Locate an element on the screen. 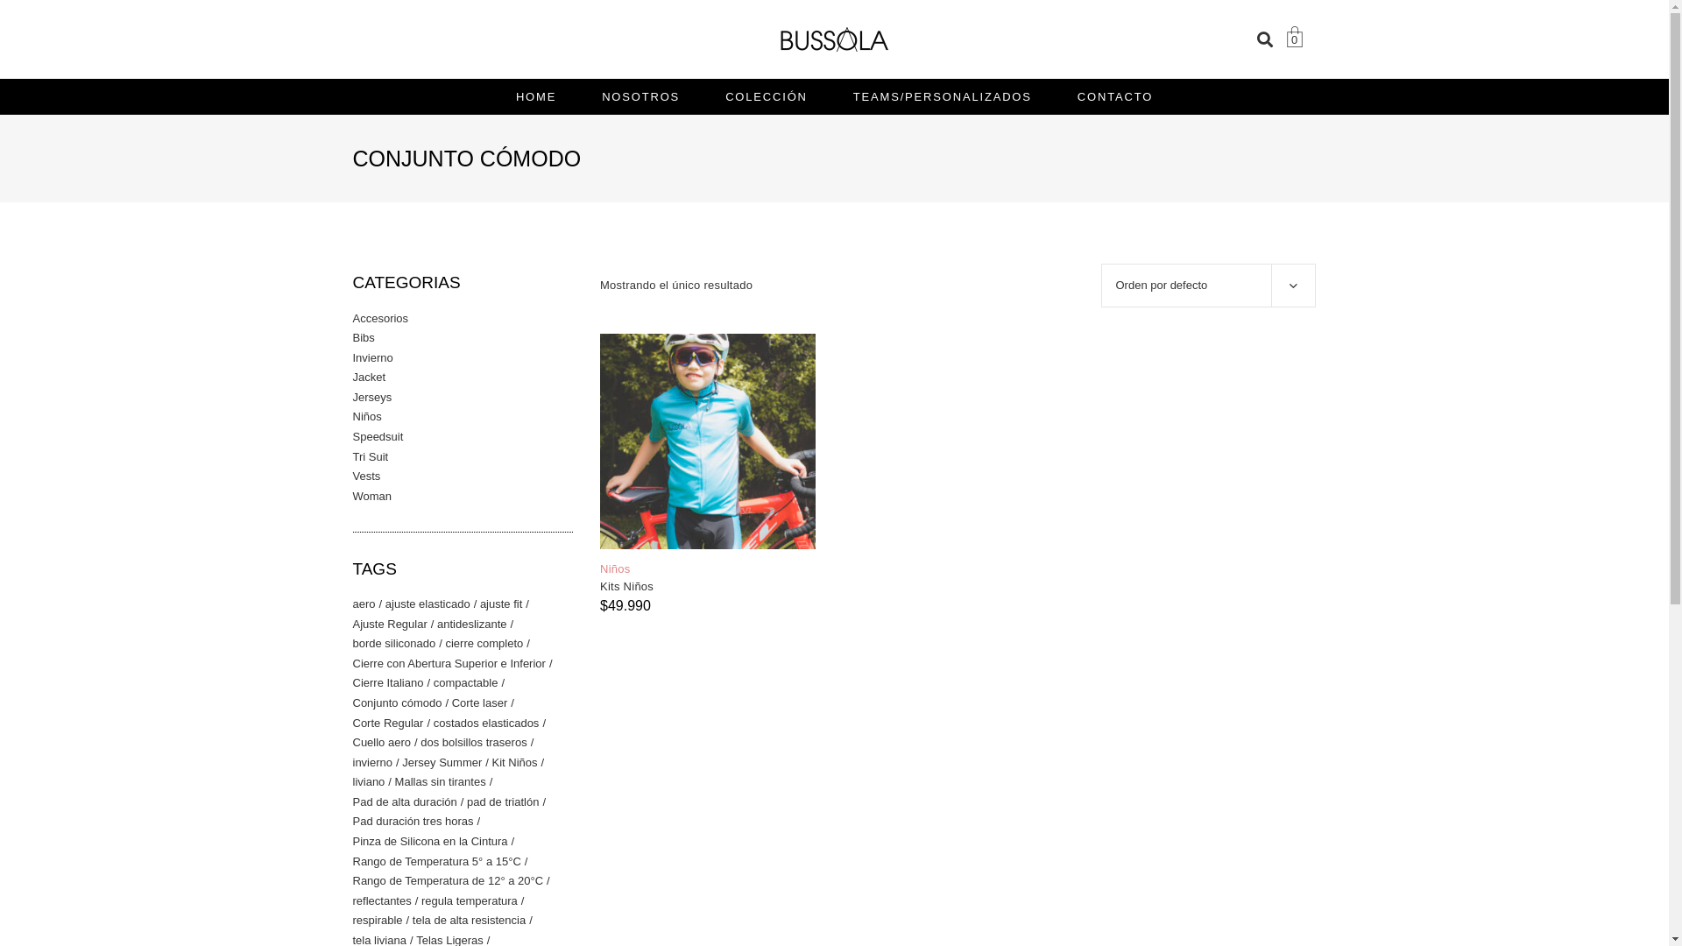 This screenshot has height=946, width=1682. Vests is located at coordinates (366, 477).